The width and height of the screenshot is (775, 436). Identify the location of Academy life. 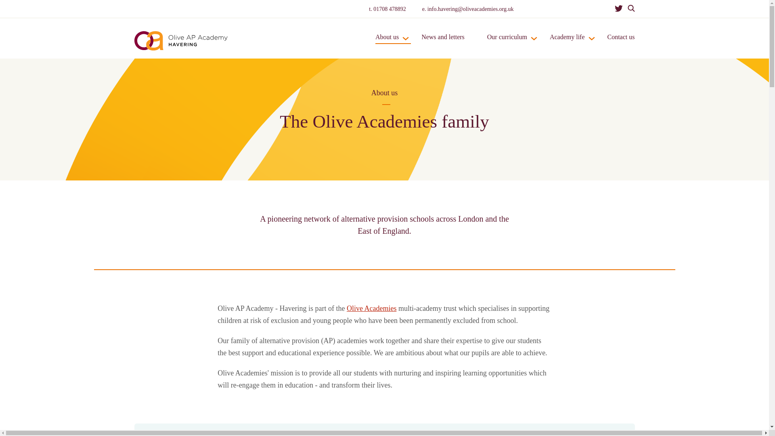
(567, 44).